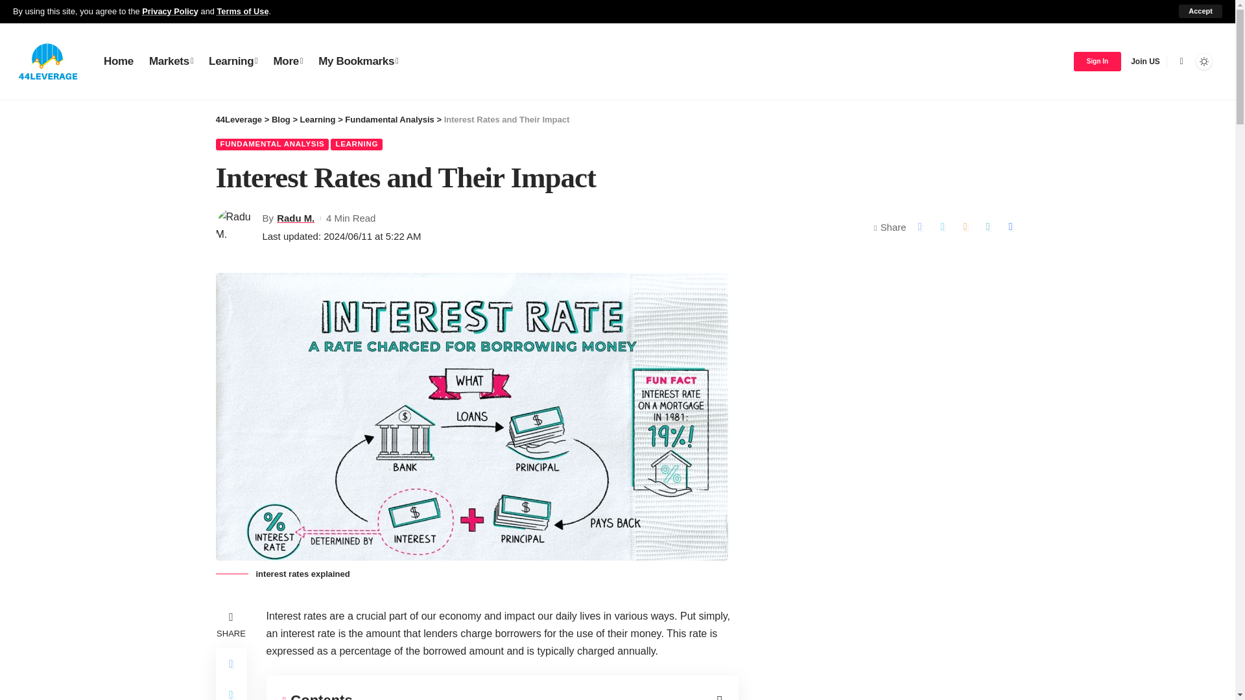  I want to click on Terms of Use, so click(243, 10).